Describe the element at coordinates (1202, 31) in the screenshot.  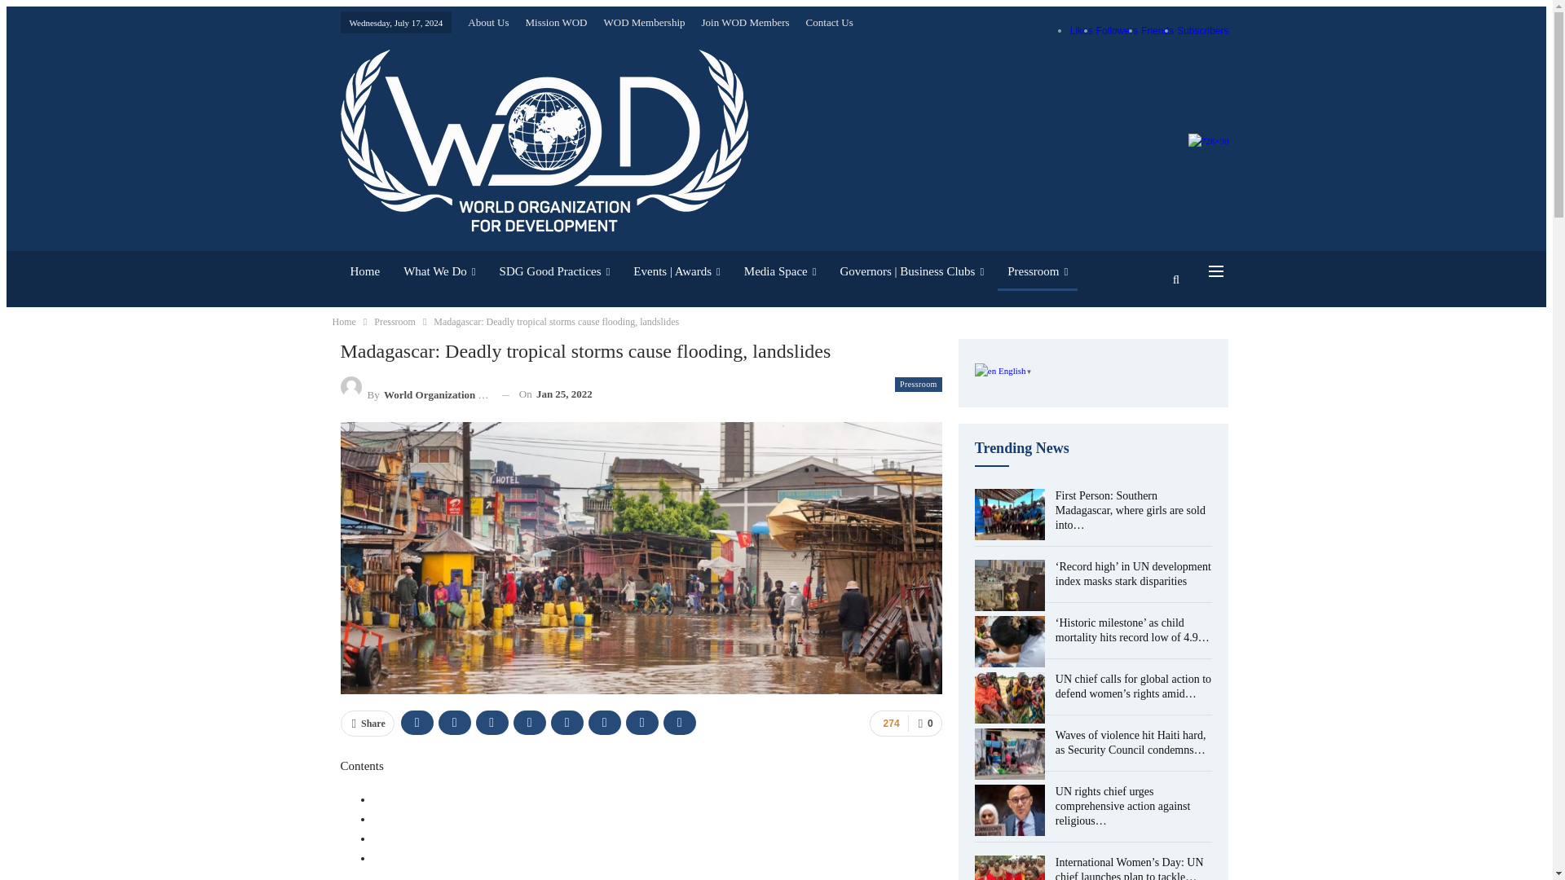
I see `Subscribers` at that location.